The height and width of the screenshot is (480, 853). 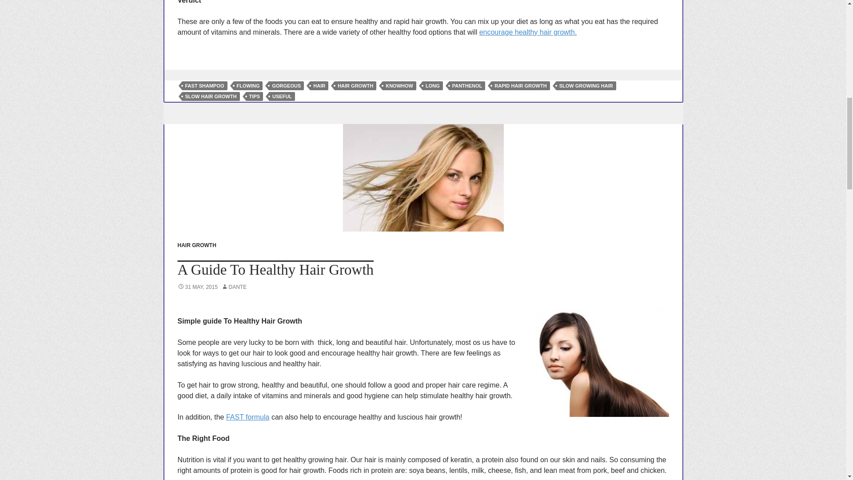 What do you see at coordinates (254, 96) in the screenshot?
I see `TIPS` at bounding box center [254, 96].